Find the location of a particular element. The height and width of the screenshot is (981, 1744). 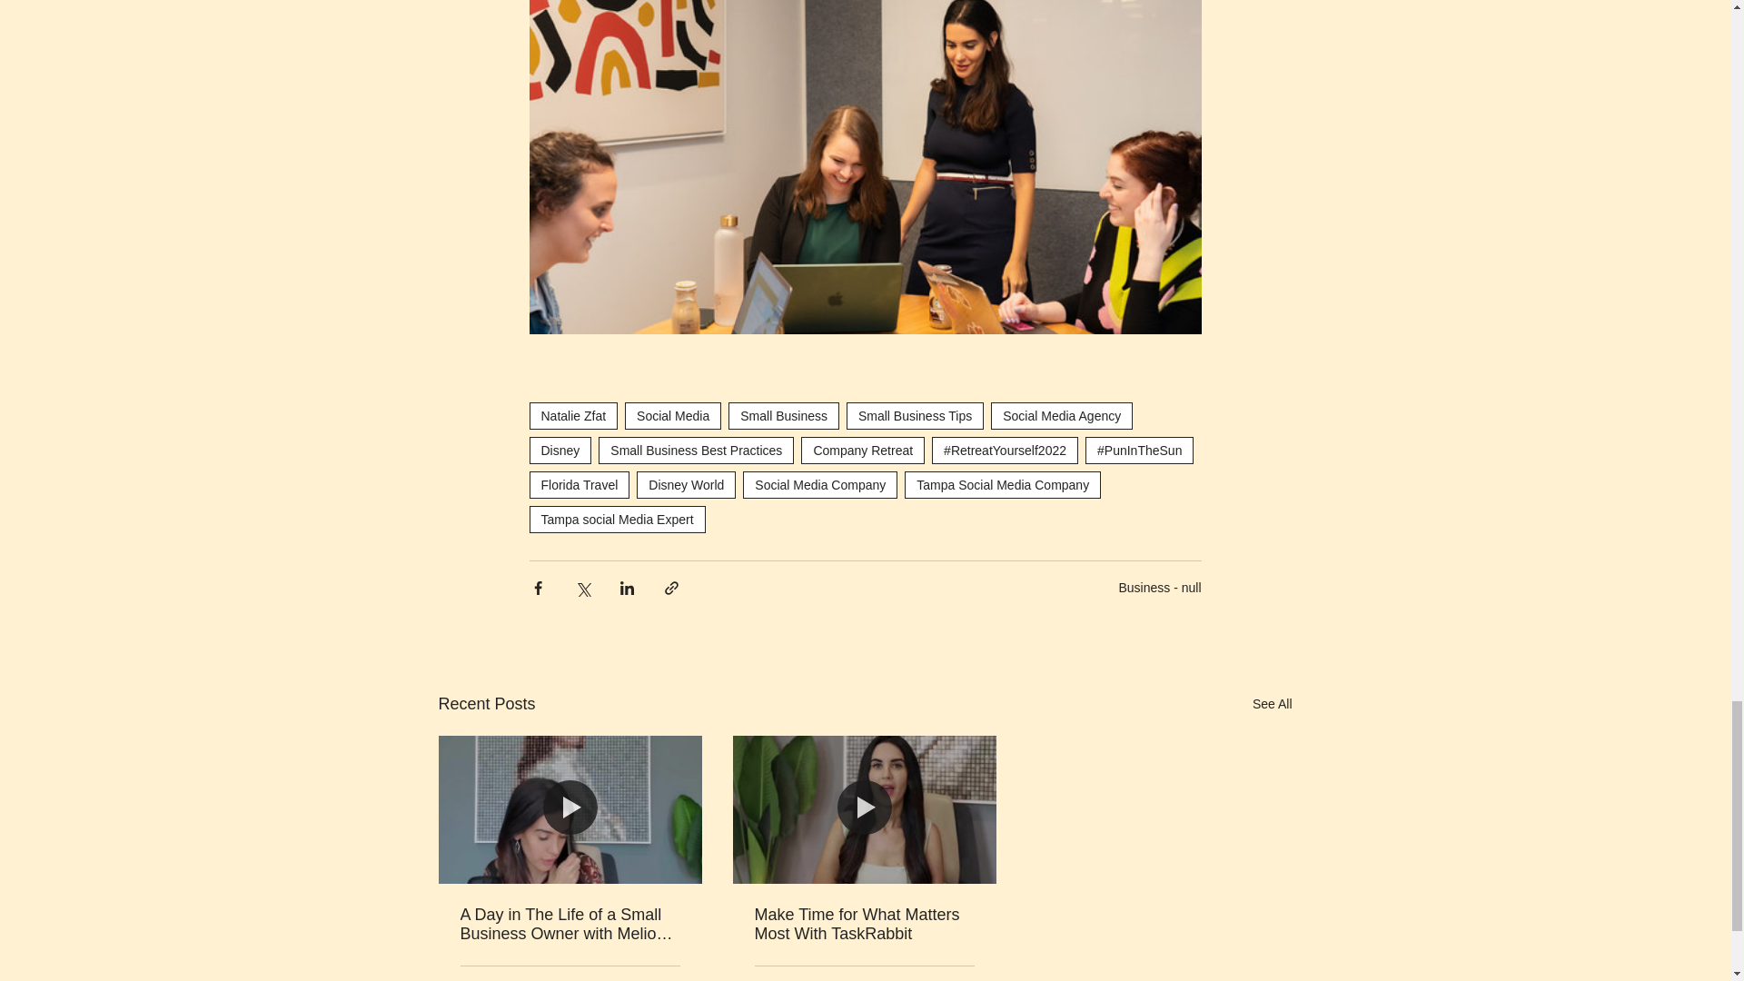

Social Media is located at coordinates (672, 416).